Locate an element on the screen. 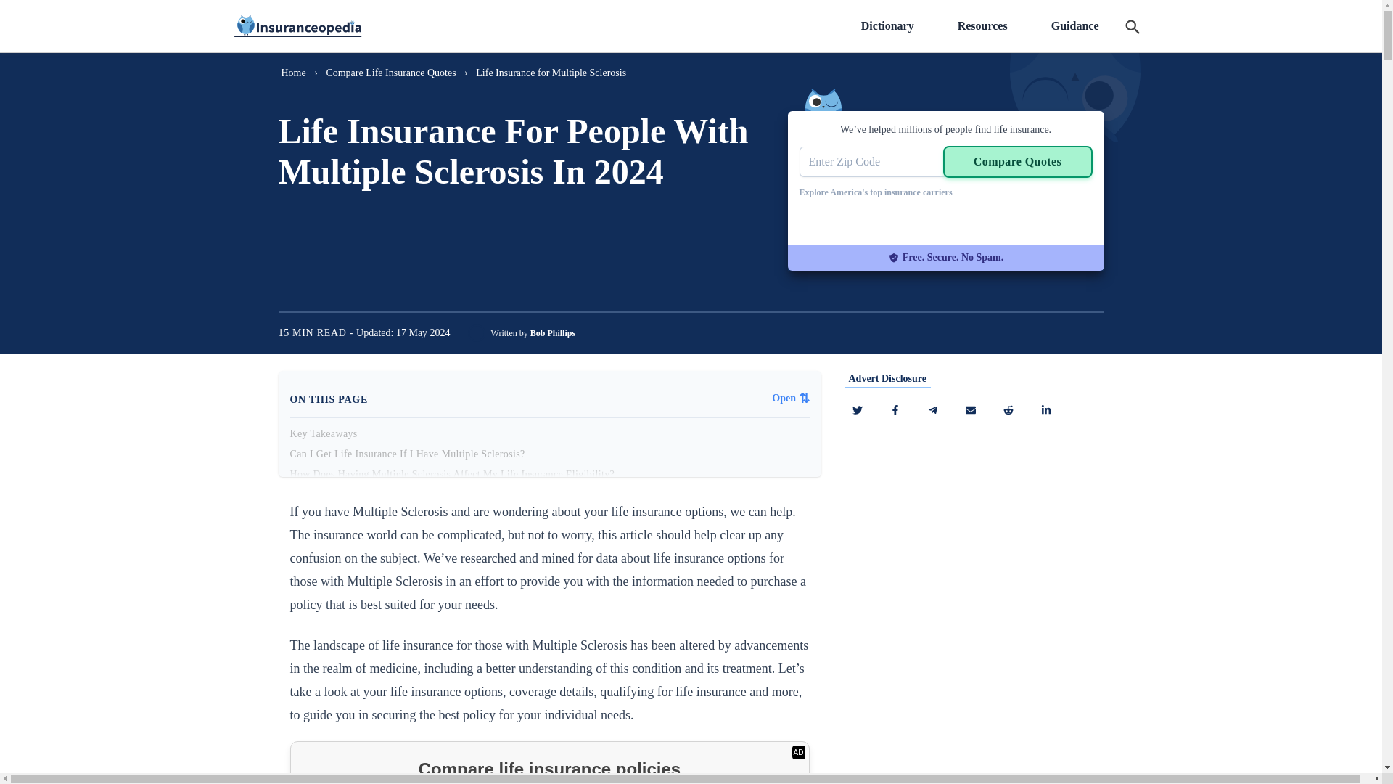 The image size is (1393, 784). Dictionary is located at coordinates (888, 26).